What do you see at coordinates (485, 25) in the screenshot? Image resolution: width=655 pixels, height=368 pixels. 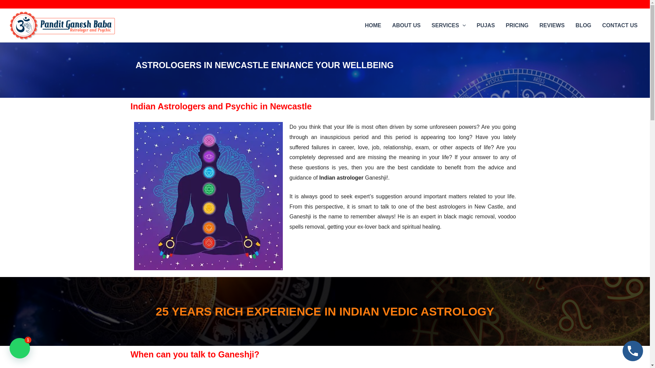 I see `PUJAS` at bounding box center [485, 25].